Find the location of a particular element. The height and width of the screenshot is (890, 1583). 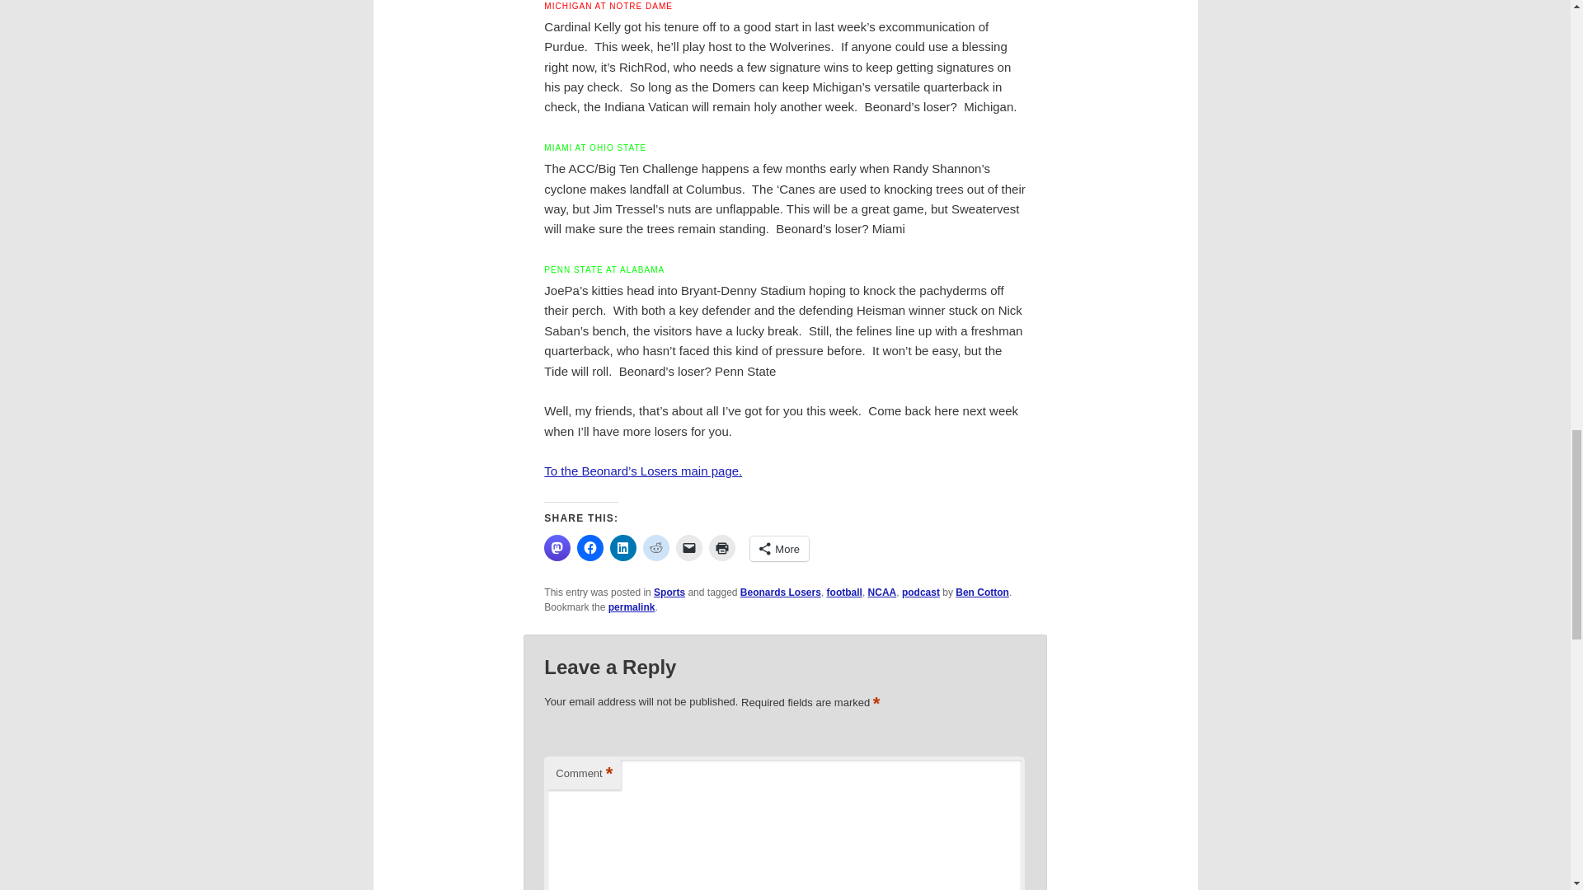

Click to share on LinkedIn is located at coordinates (622, 548).